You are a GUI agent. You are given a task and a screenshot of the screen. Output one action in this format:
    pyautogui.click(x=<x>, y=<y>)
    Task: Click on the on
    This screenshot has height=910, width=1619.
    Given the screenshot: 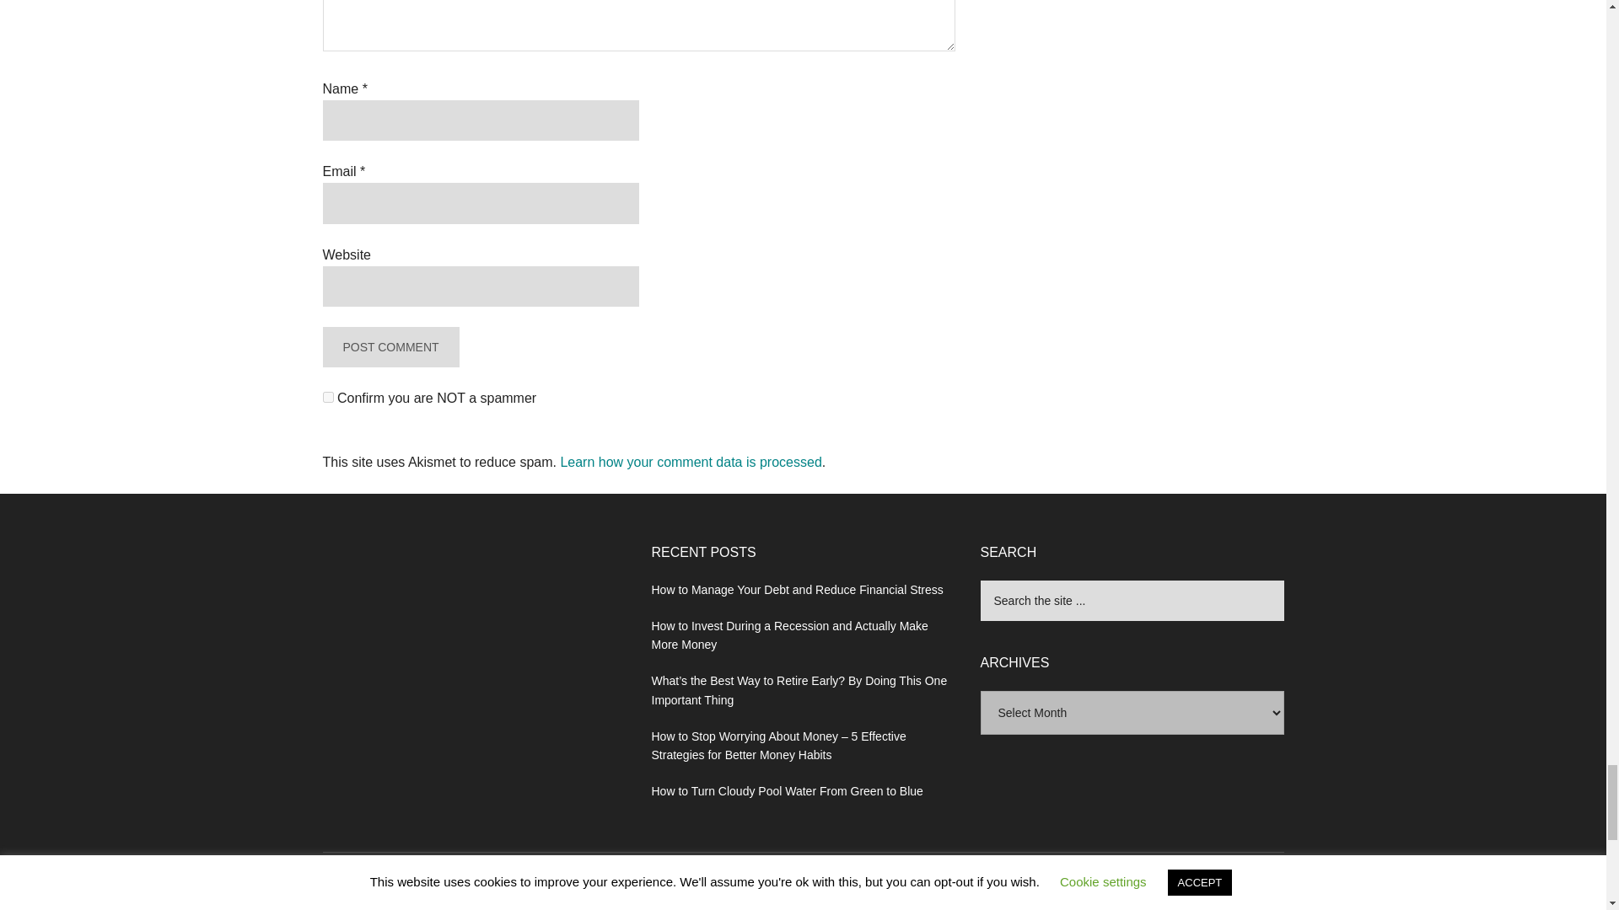 What is the action you would take?
    pyautogui.click(x=327, y=398)
    